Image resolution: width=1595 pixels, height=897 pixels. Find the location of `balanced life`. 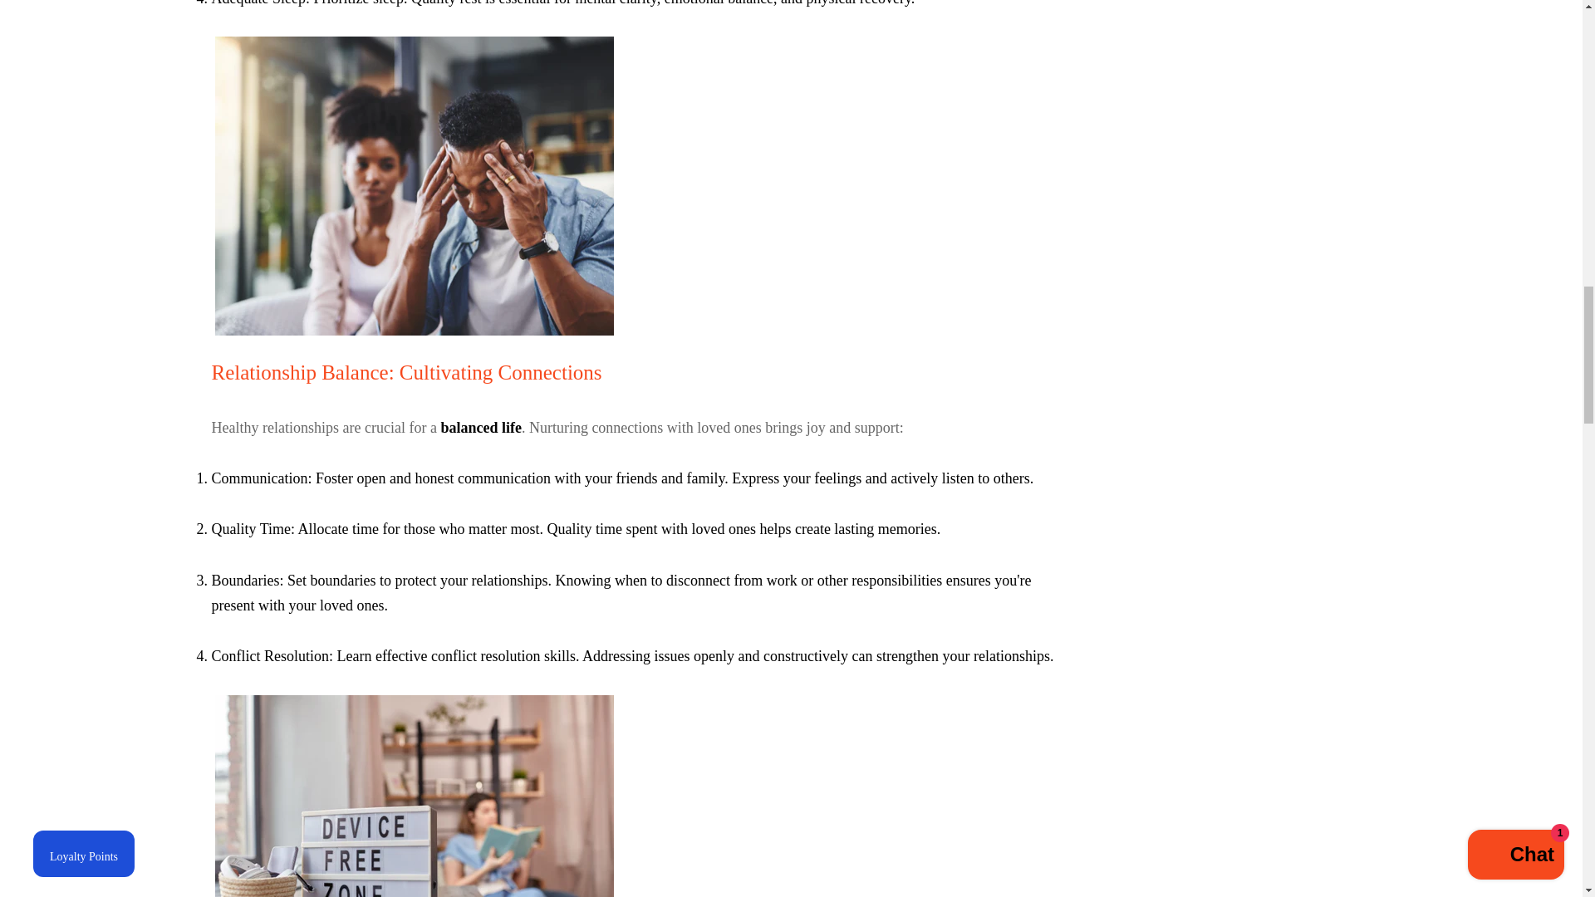

balanced life is located at coordinates (480, 427).